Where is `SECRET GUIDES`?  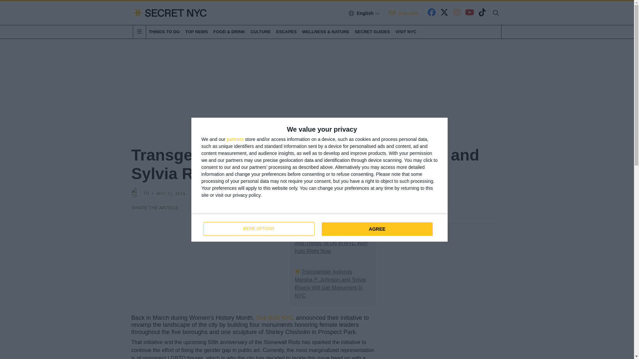 SECRET GUIDES is located at coordinates (372, 32).